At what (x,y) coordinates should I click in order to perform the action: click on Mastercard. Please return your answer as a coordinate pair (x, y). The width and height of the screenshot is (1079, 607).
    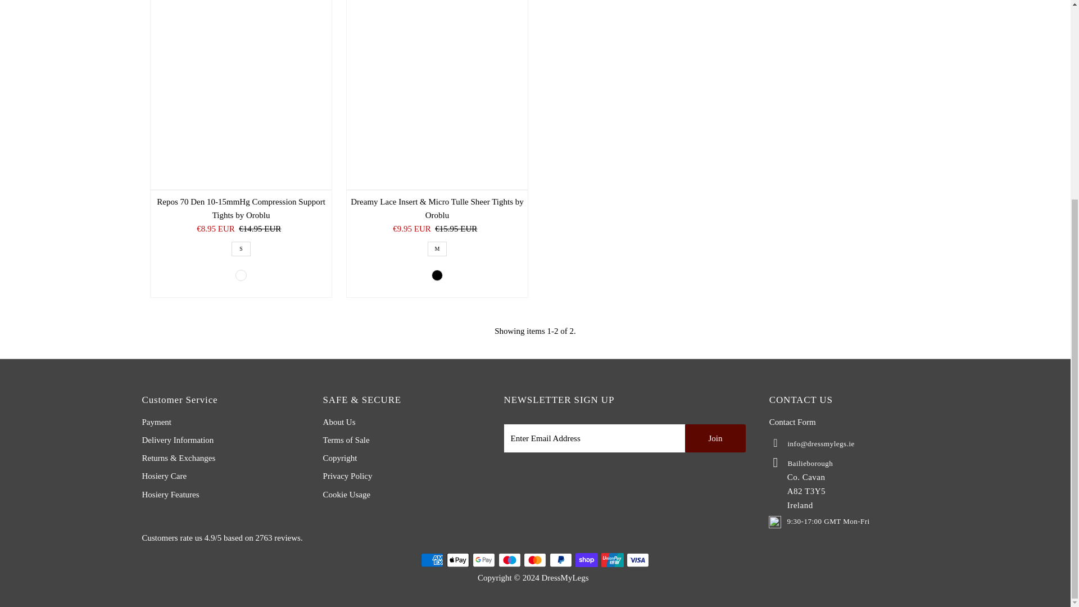
    Looking at the image, I should click on (534, 560).